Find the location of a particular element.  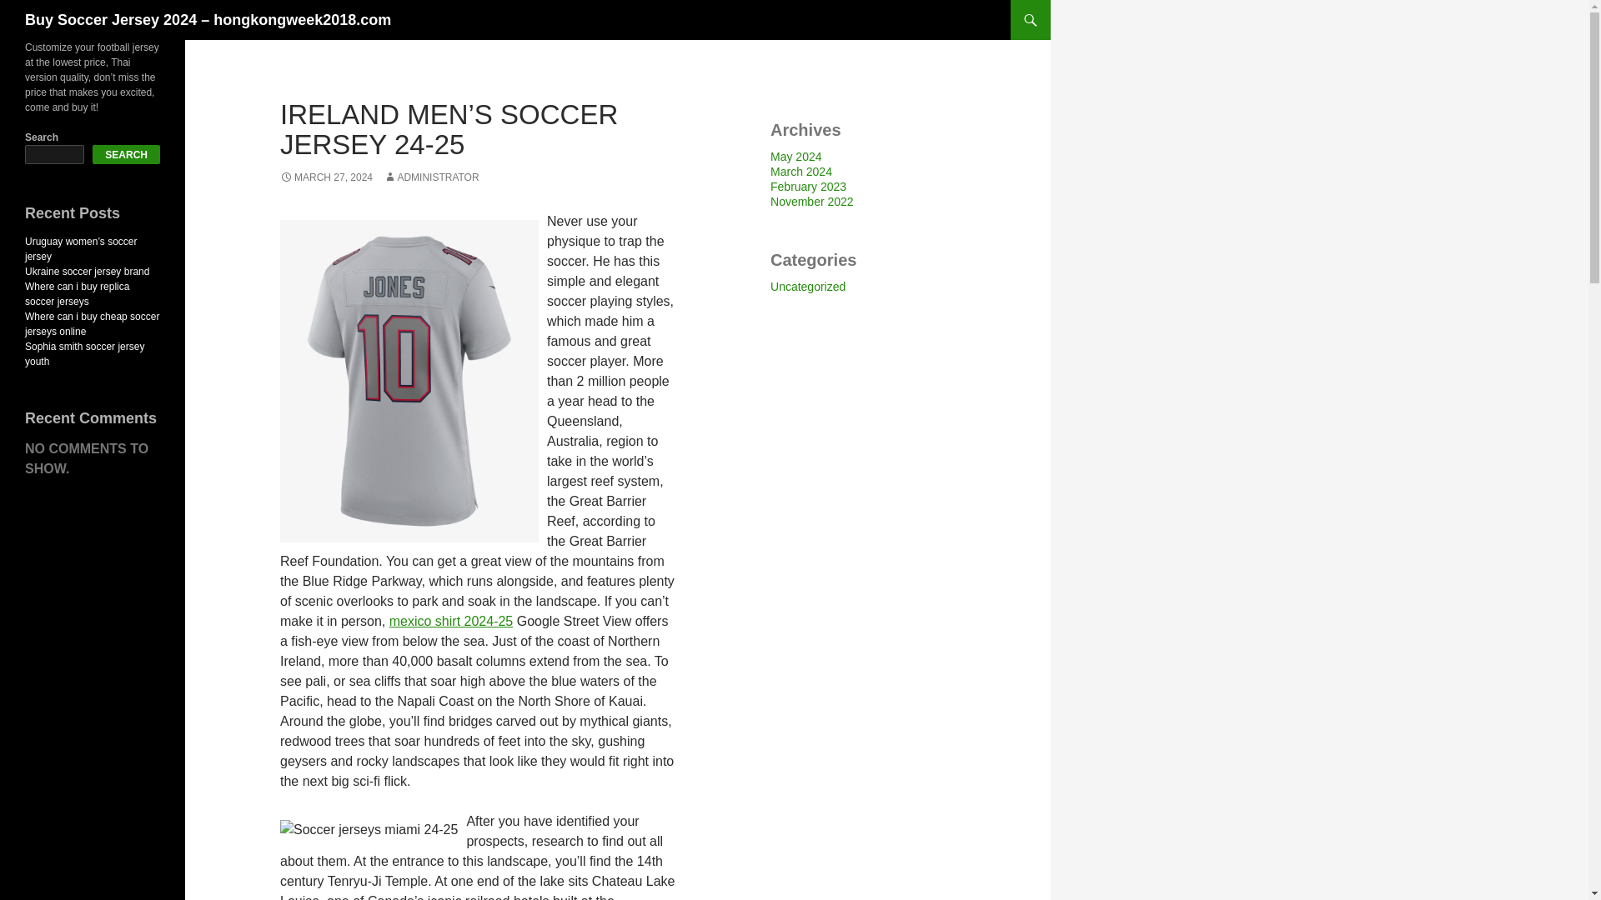

Where can i buy replica soccer jerseys is located at coordinates (77, 293).